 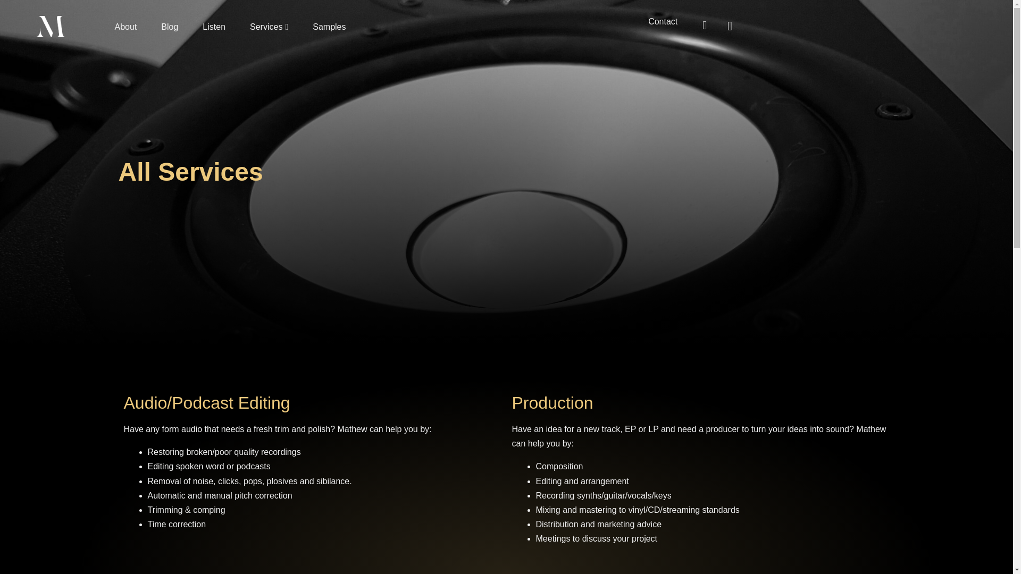 I want to click on Skip to content, so click(x=8, y=22).